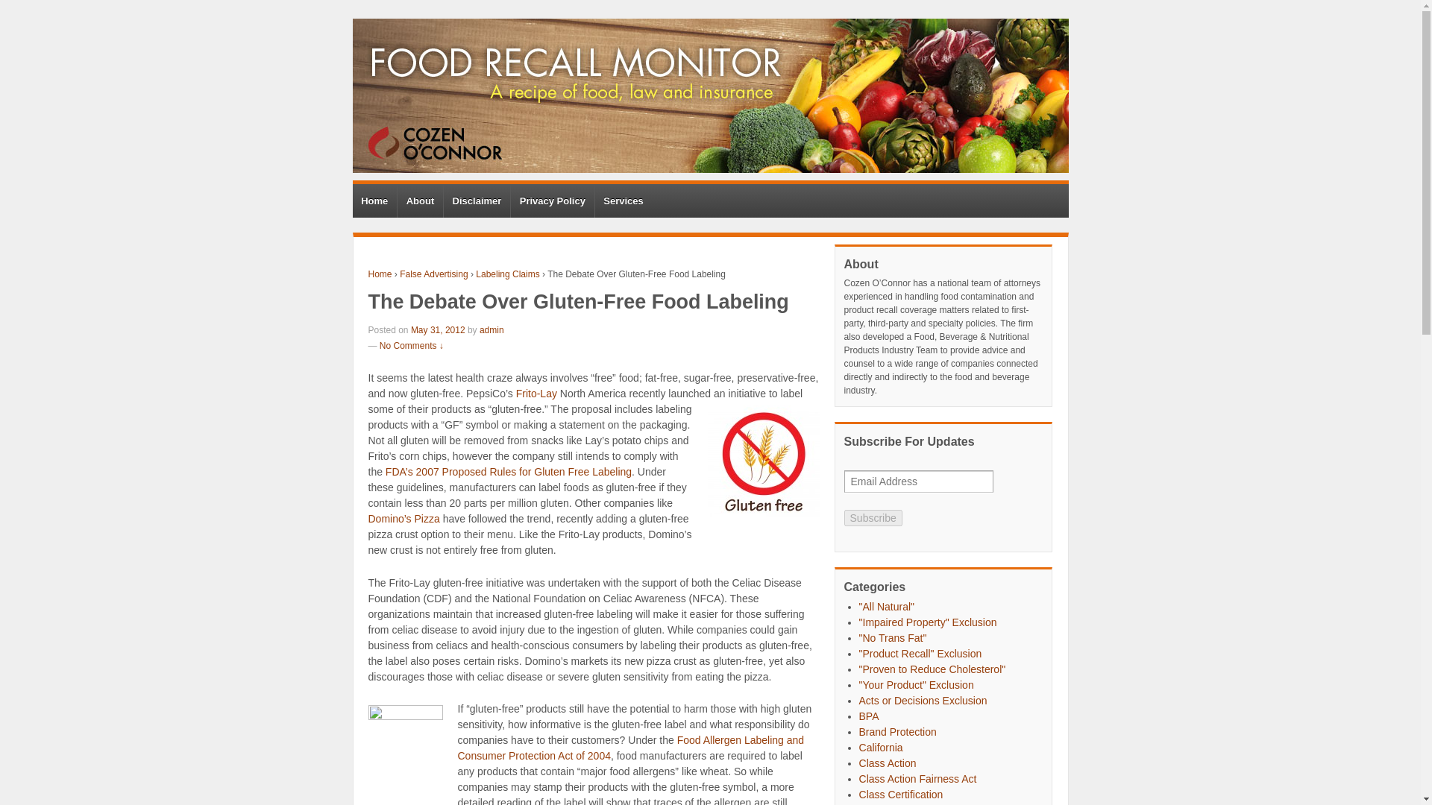 The height and width of the screenshot is (805, 1432). Describe the element at coordinates (917, 778) in the screenshot. I see `Class Action Fairness Act` at that location.